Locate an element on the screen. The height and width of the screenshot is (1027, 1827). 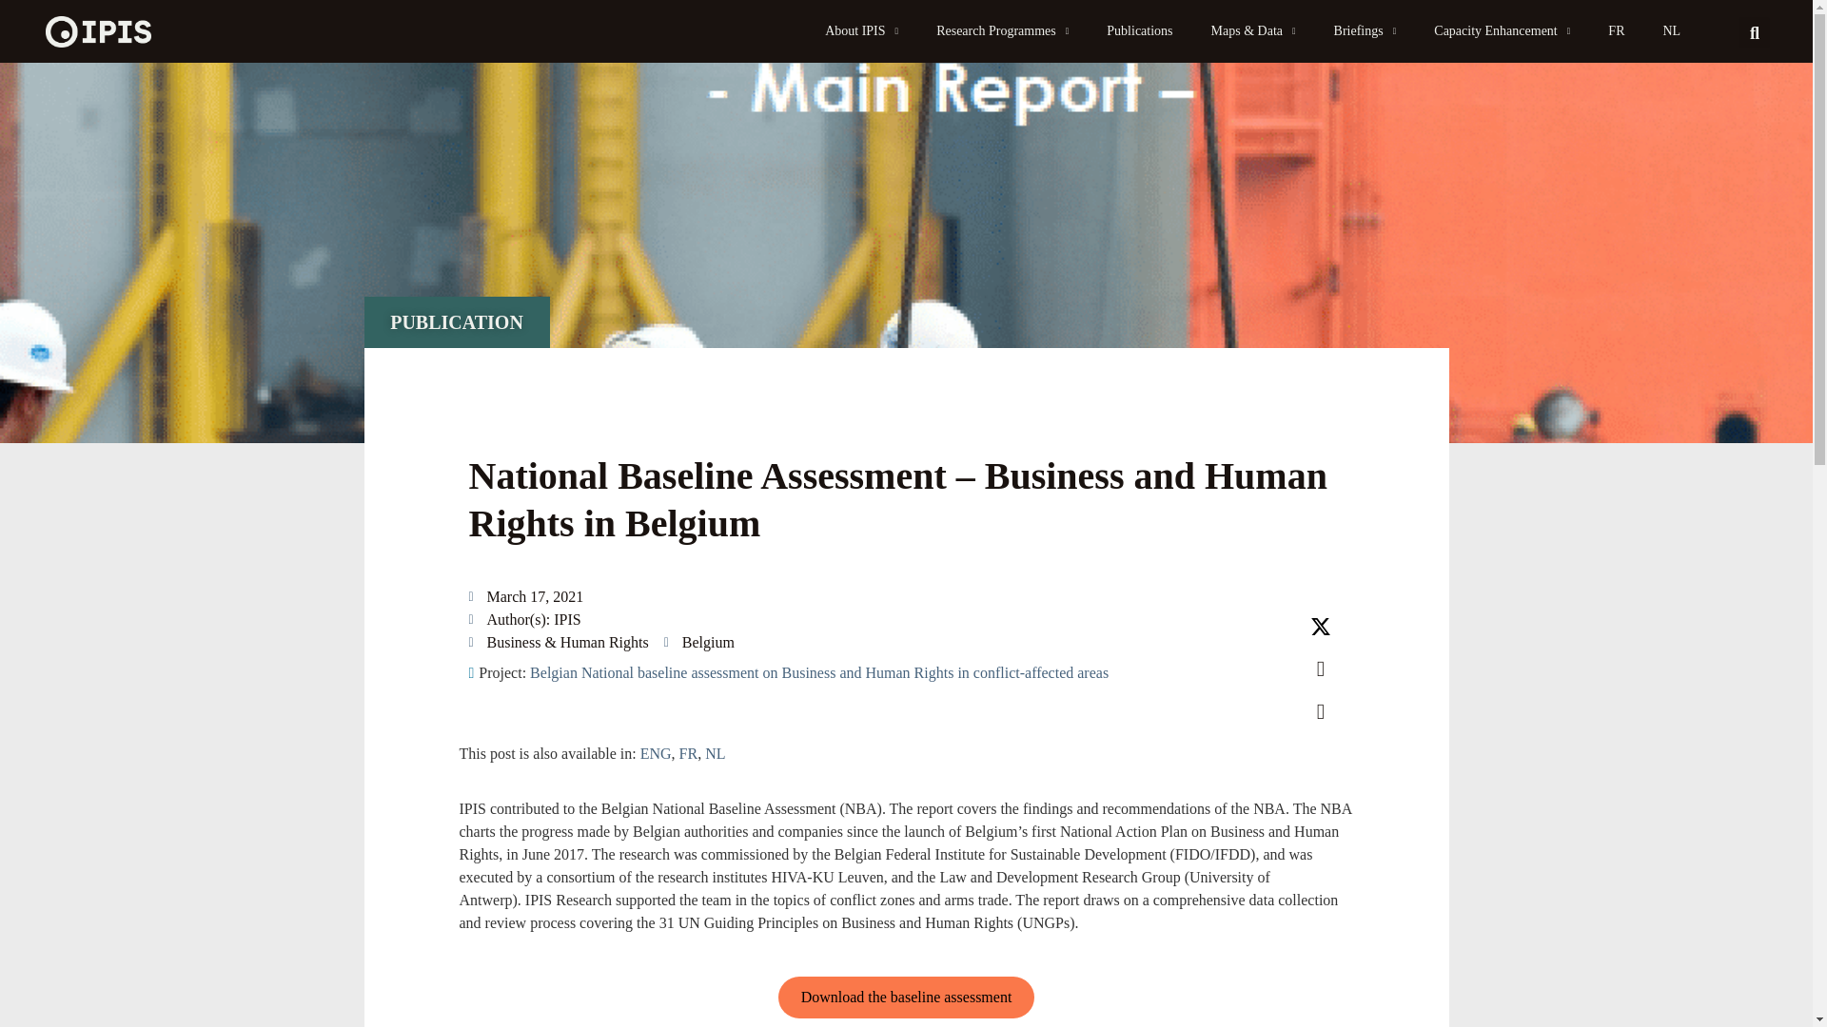
Capacity Enhancement is located at coordinates (1502, 30).